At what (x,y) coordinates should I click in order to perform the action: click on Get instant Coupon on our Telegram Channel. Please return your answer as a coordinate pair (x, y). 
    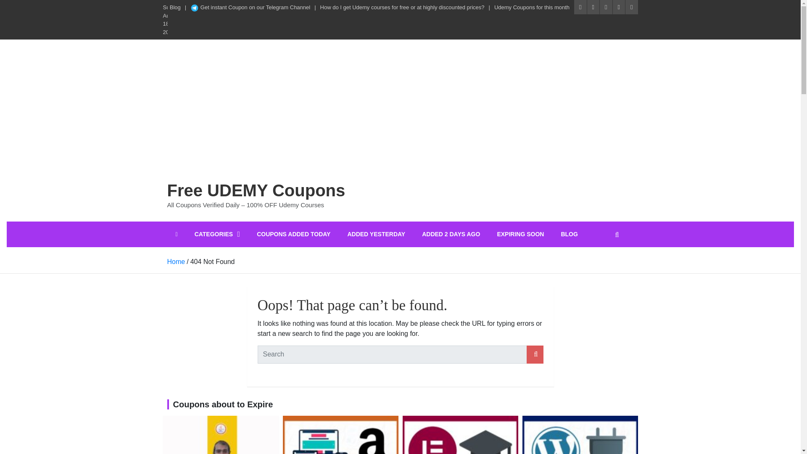
    Looking at the image, I should click on (250, 8).